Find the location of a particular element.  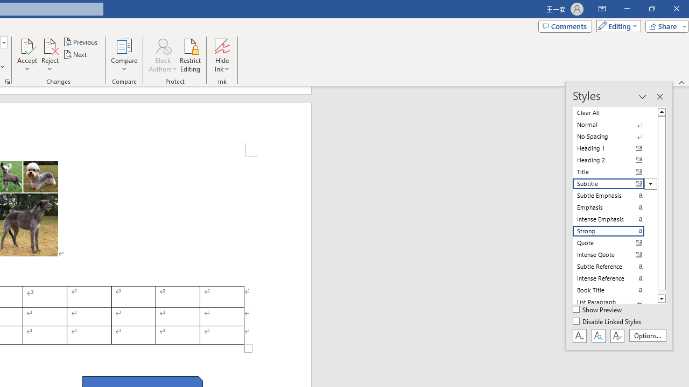

Book Title is located at coordinates (615, 290).